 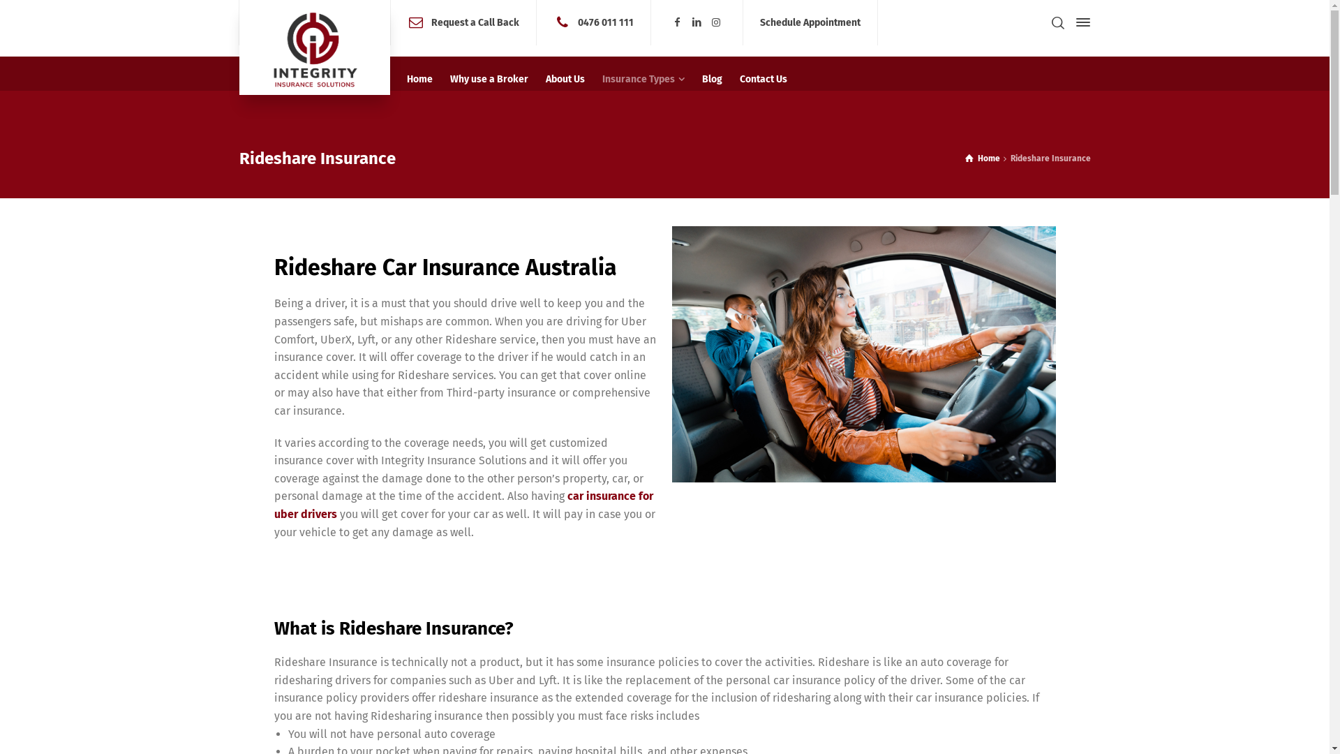 I want to click on About Us, so click(x=565, y=80).